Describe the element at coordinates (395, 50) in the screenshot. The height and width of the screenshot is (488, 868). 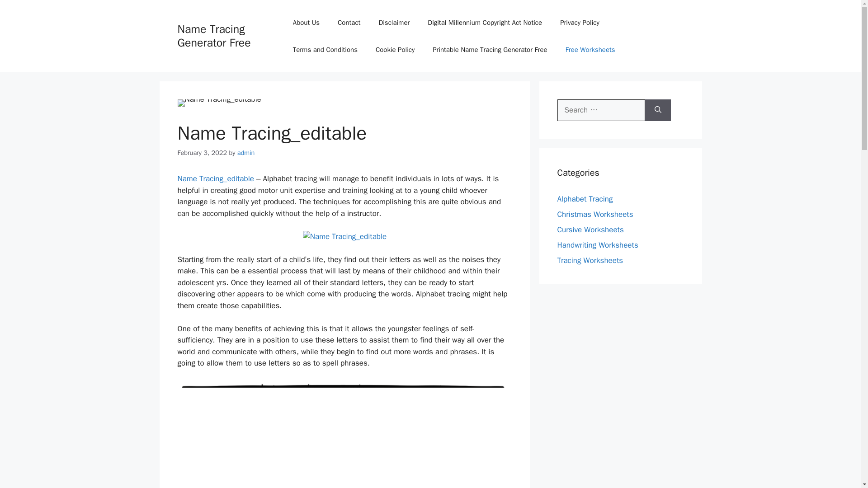
I see `Cookie Policy` at that location.